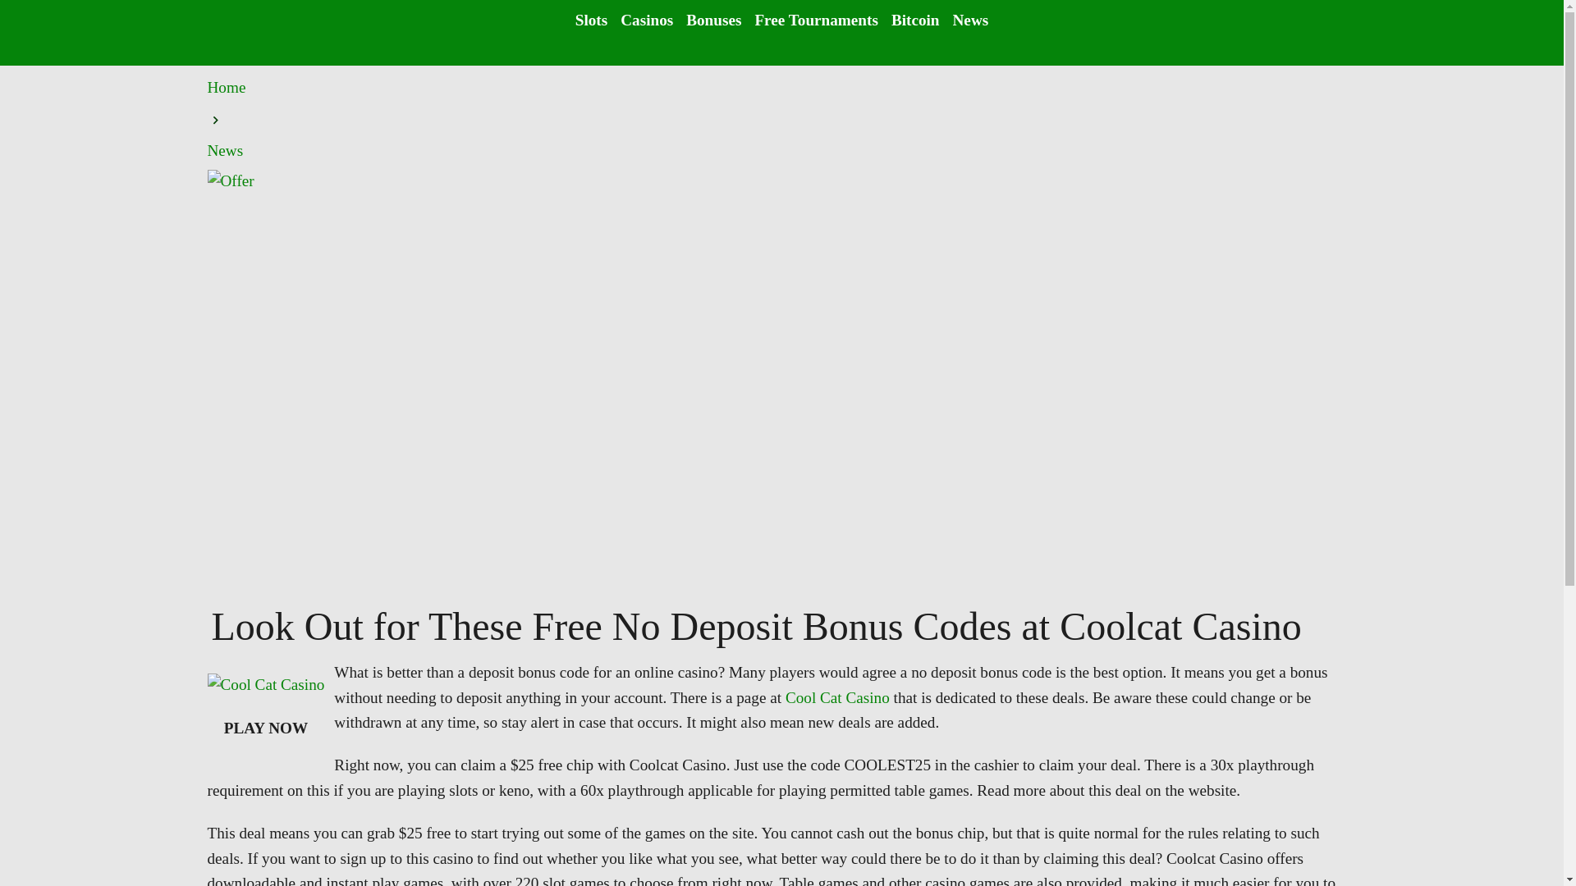  I want to click on Bitcoin, so click(915, 20).